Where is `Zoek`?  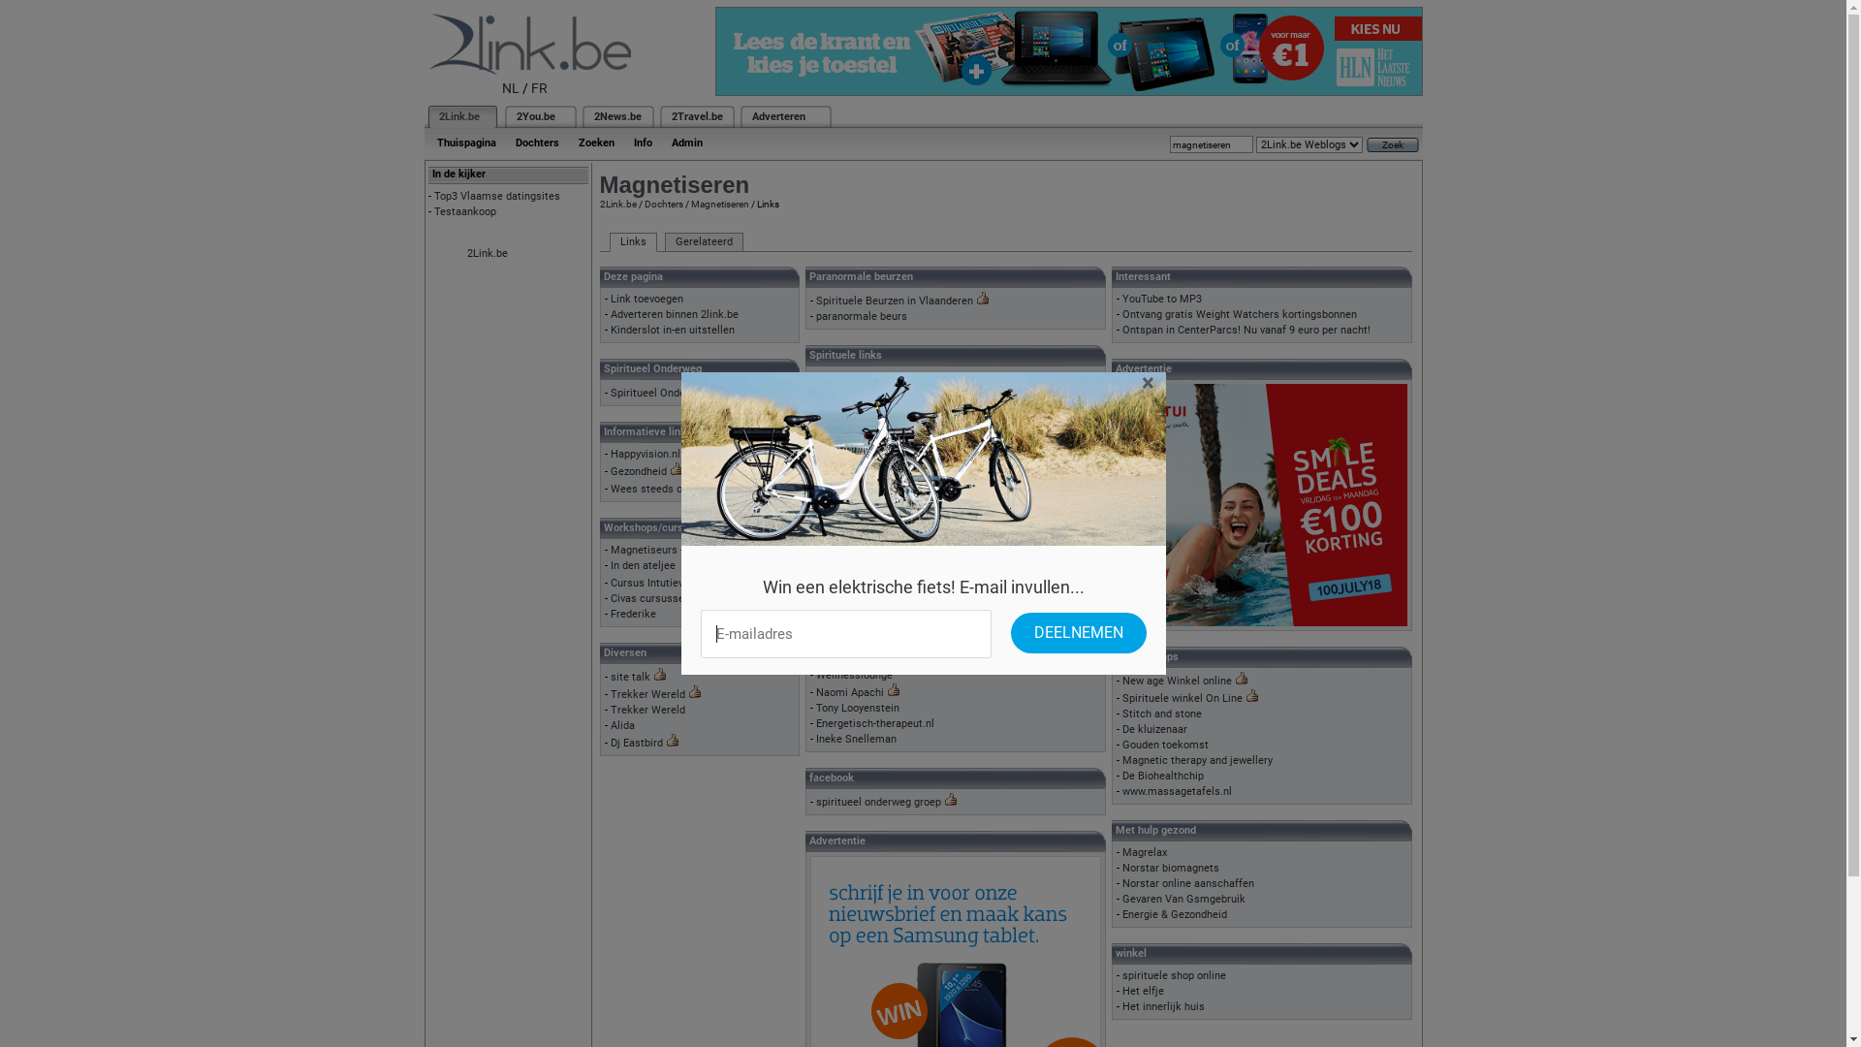 Zoek is located at coordinates (1393, 145).